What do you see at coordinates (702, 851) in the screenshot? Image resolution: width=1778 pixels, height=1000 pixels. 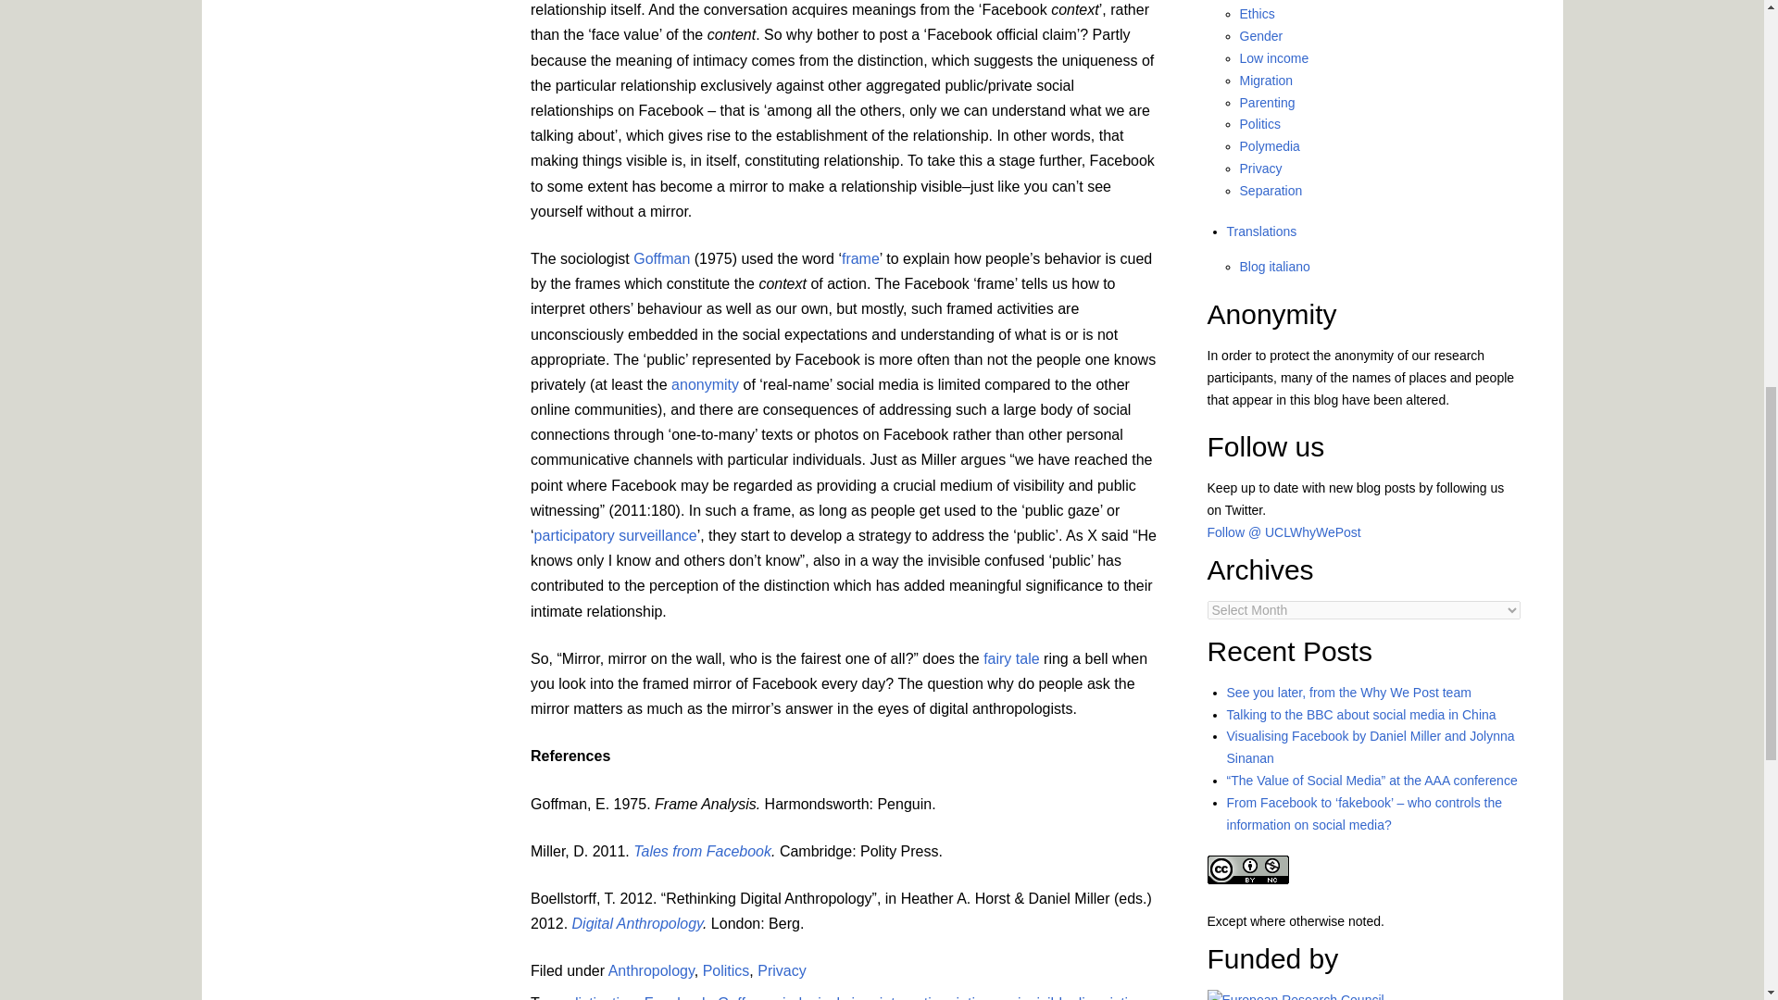 I see `Tales from Facebook` at bounding box center [702, 851].